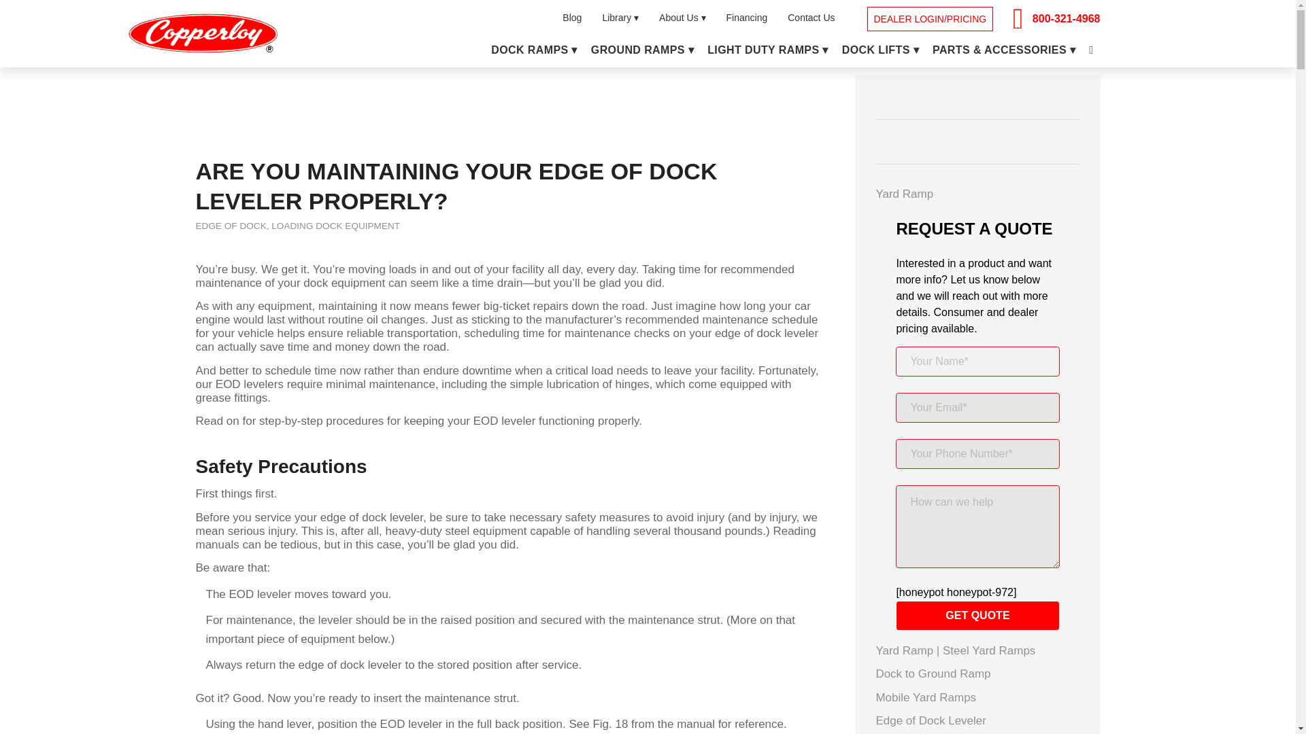 This screenshot has width=1306, height=734. What do you see at coordinates (821, 18) in the screenshot?
I see `Contact Us` at bounding box center [821, 18].